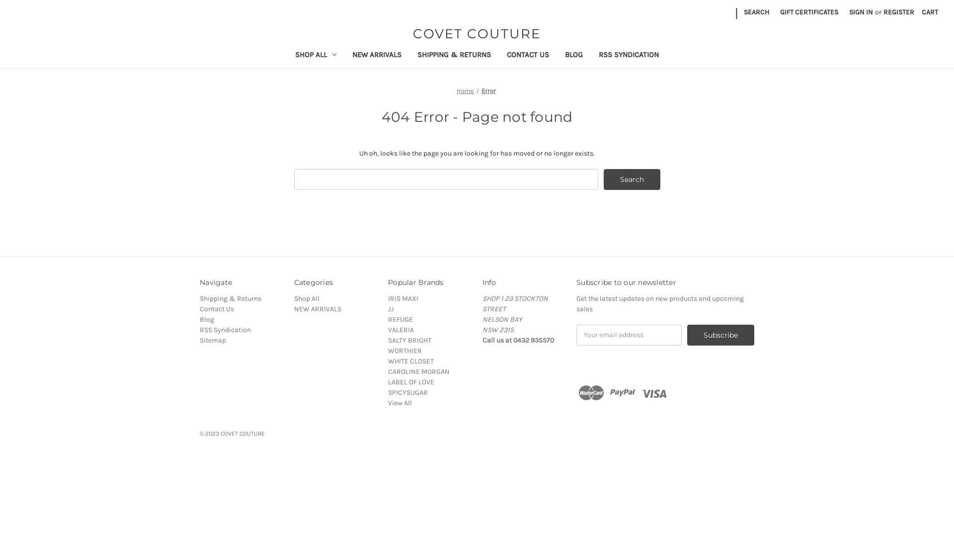 This screenshot has height=537, width=954. I want to click on CART, so click(930, 12).